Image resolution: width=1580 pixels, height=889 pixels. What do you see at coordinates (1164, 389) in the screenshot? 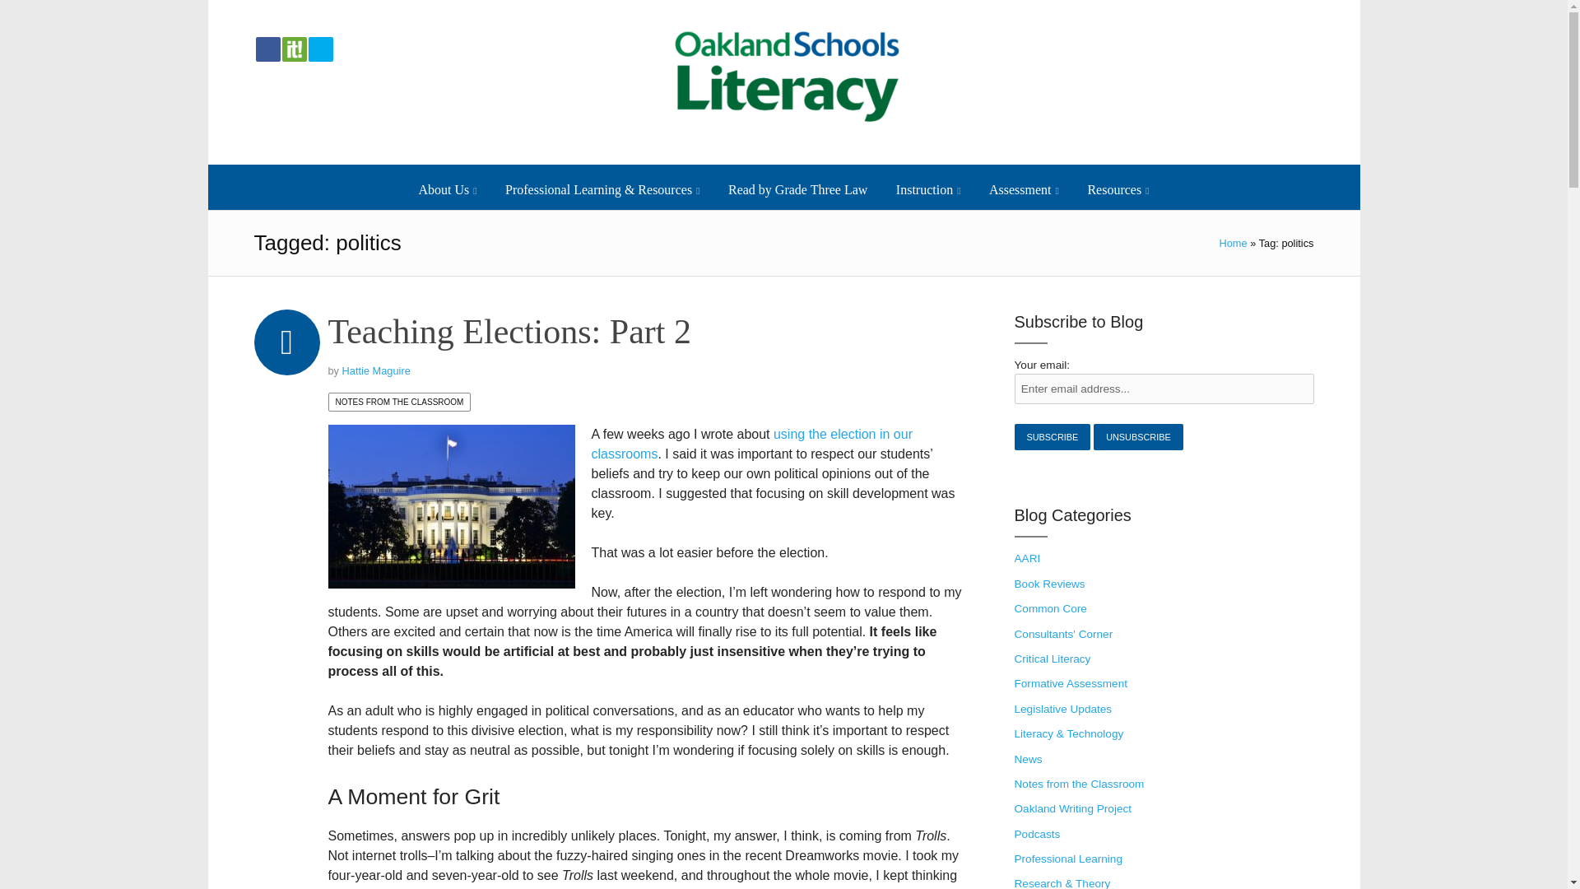
I see `Enter email address...` at bounding box center [1164, 389].